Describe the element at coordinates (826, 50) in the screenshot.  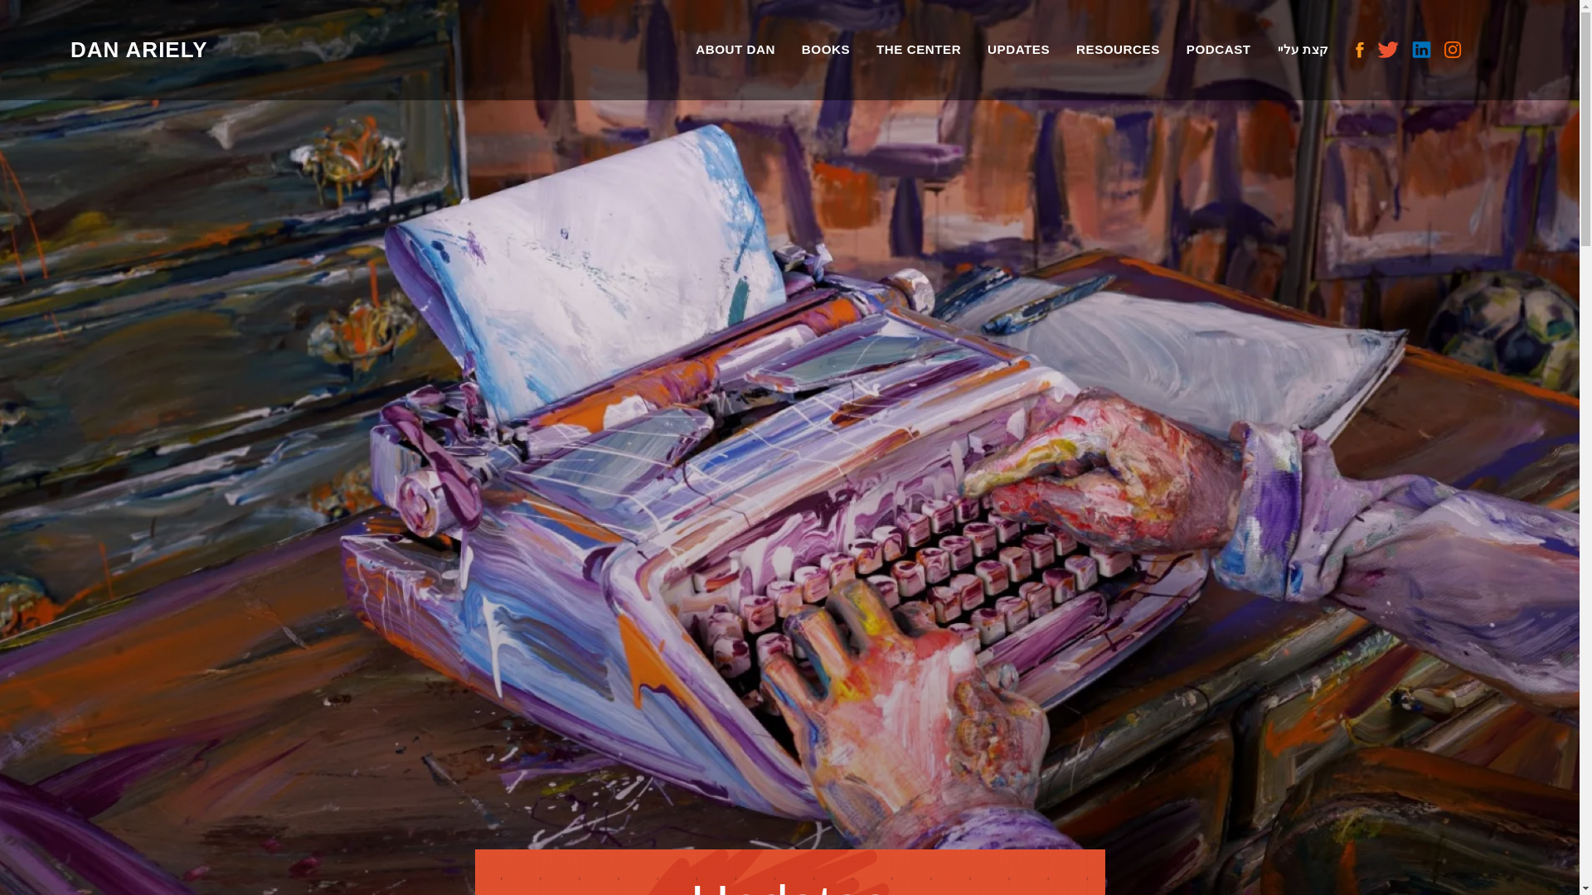
I see `BOOKS` at that location.